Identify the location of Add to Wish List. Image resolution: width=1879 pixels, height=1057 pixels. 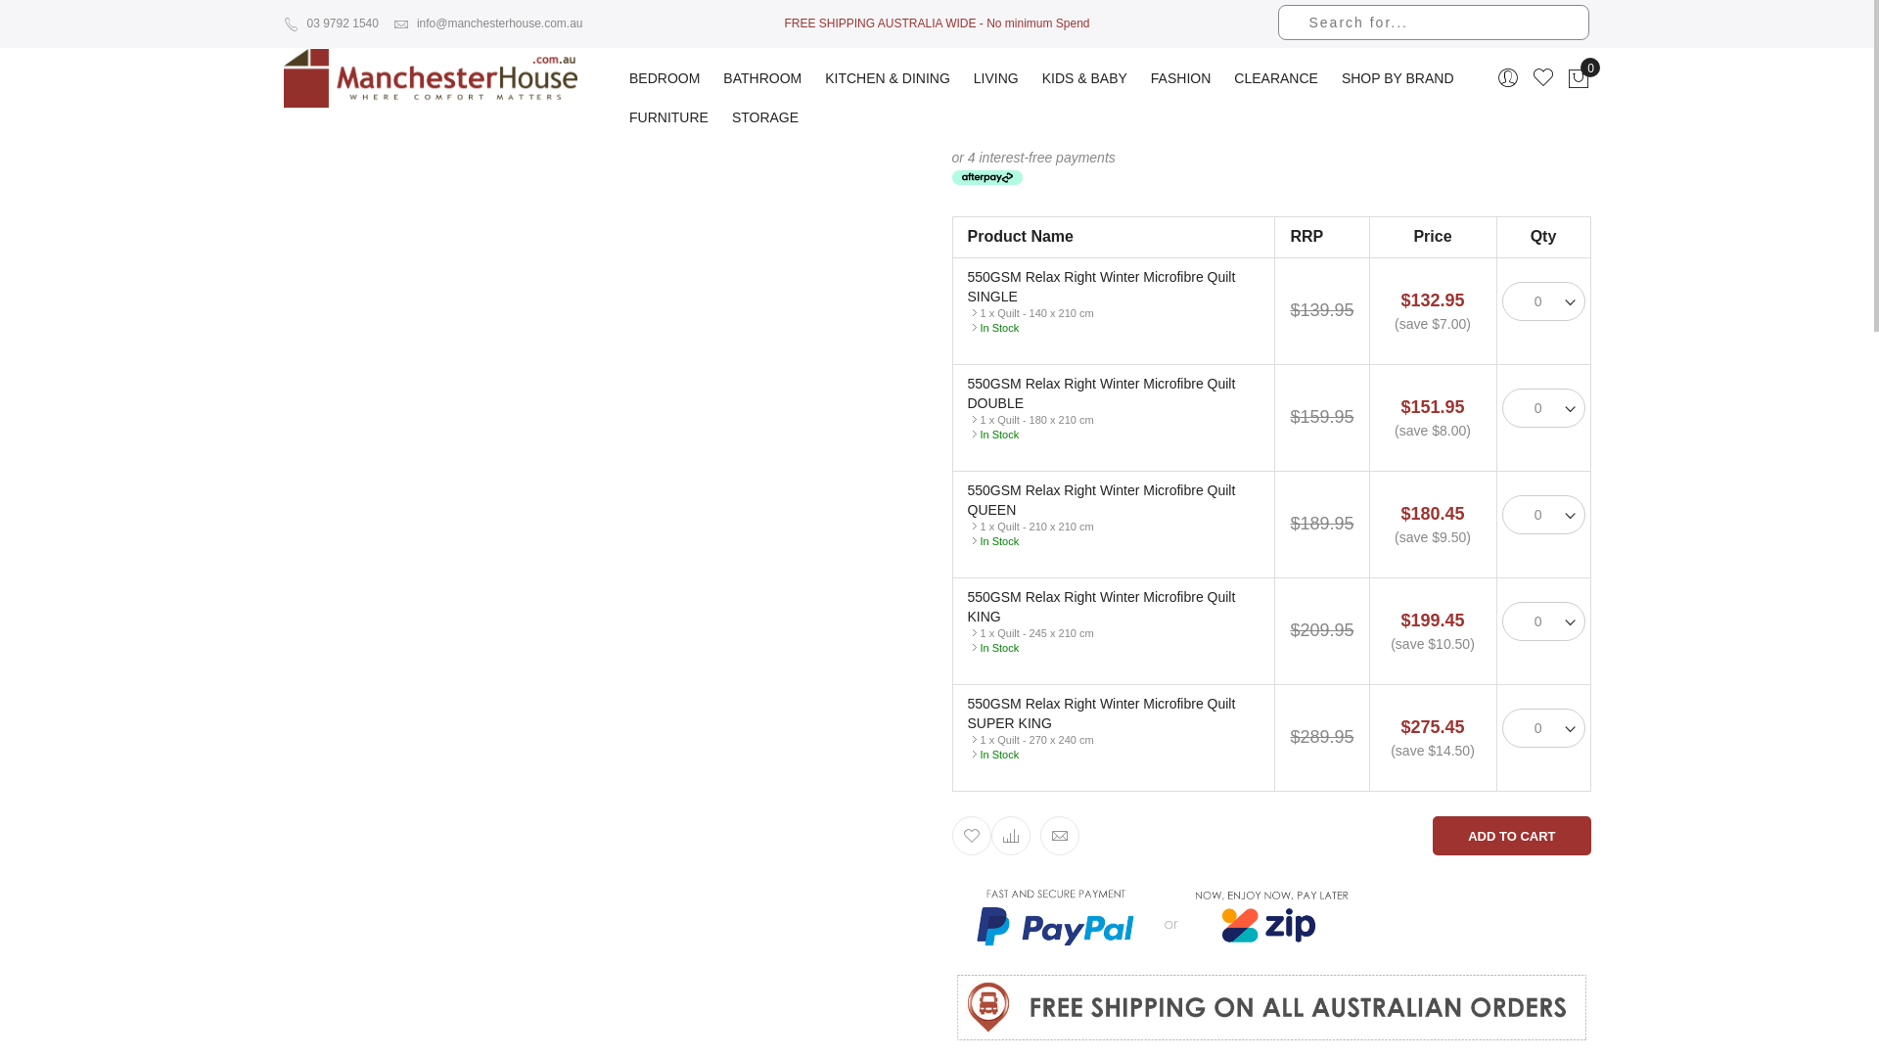
(971, 836).